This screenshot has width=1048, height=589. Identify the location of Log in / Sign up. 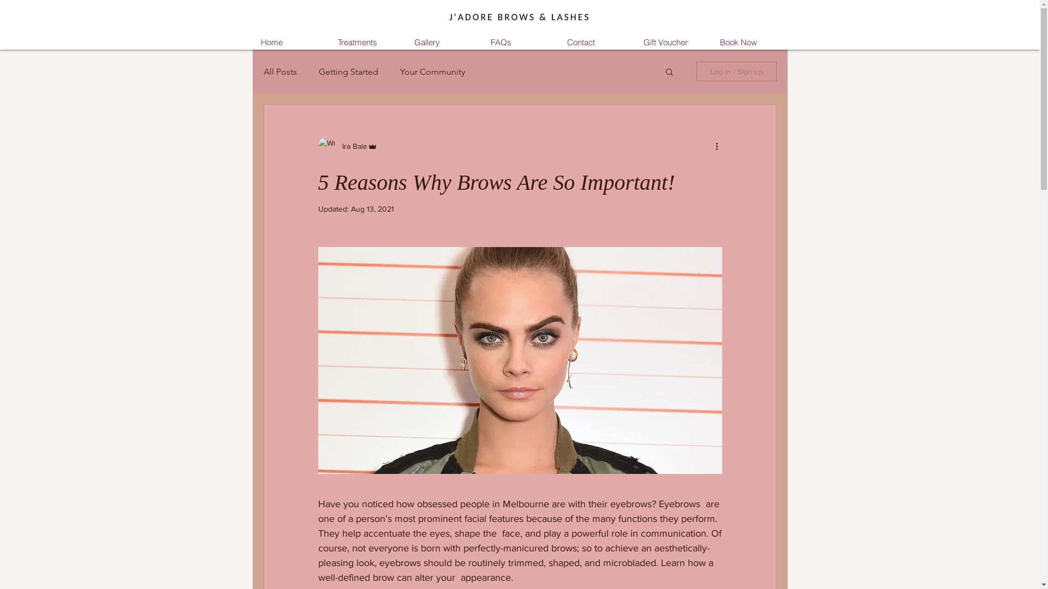
(737, 71).